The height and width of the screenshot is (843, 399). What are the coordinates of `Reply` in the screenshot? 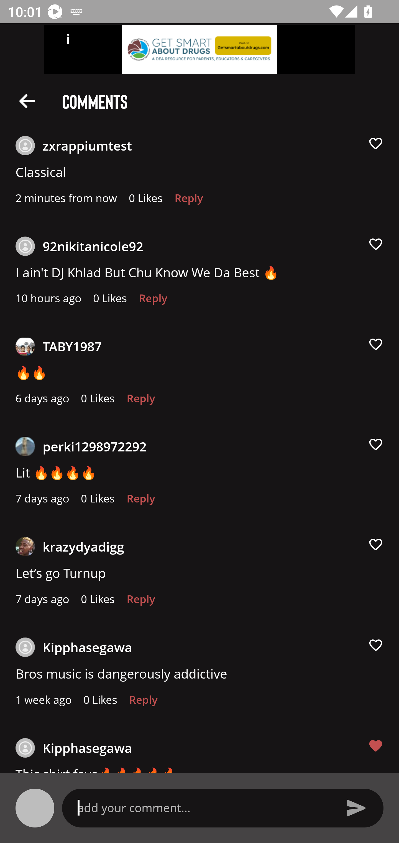 It's located at (141, 501).